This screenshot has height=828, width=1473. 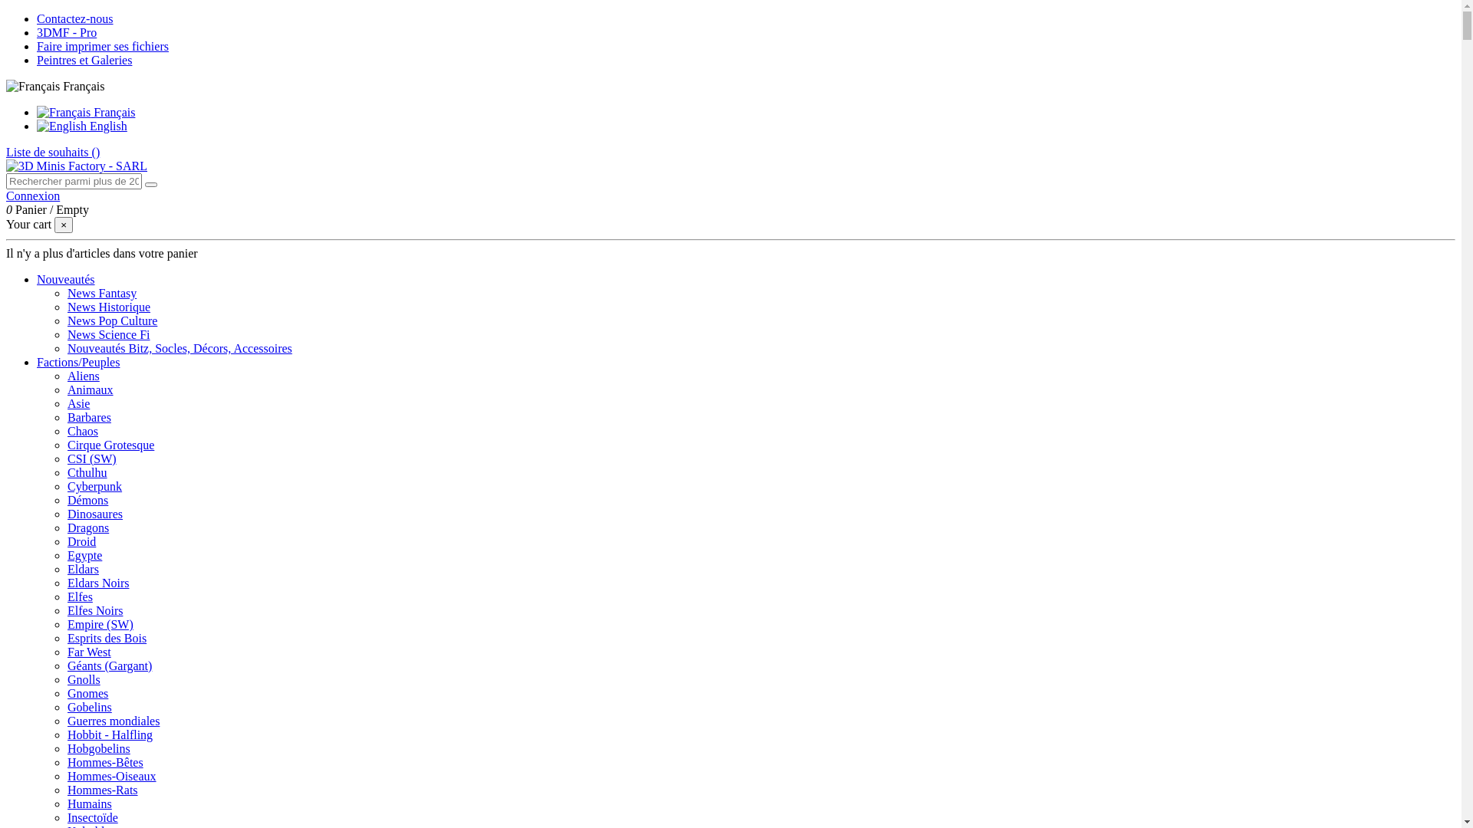 I want to click on Hobbit - Halfling, so click(x=110, y=734).